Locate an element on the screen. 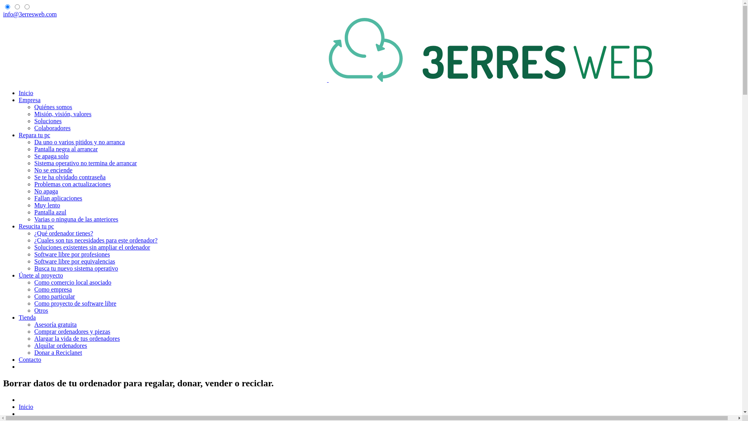 This screenshot has width=748, height=421. Comprar ordenadores y piezas is located at coordinates (72, 331).